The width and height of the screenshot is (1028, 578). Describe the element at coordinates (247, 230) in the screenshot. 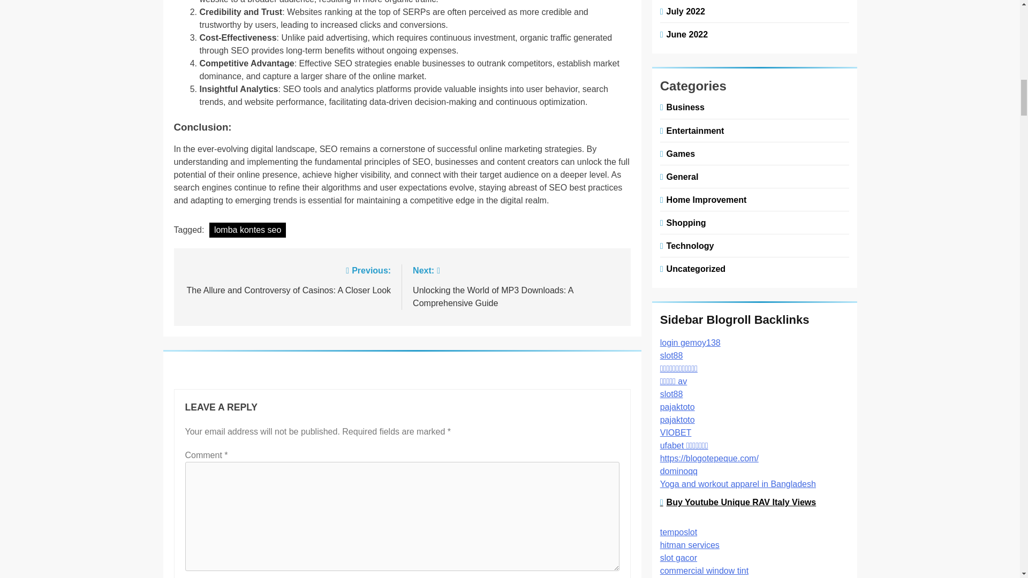

I see `lomba kontes seo` at that location.